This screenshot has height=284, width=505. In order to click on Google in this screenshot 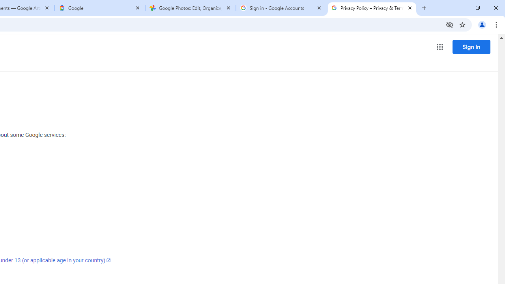, I will do `click(100, 8)`.